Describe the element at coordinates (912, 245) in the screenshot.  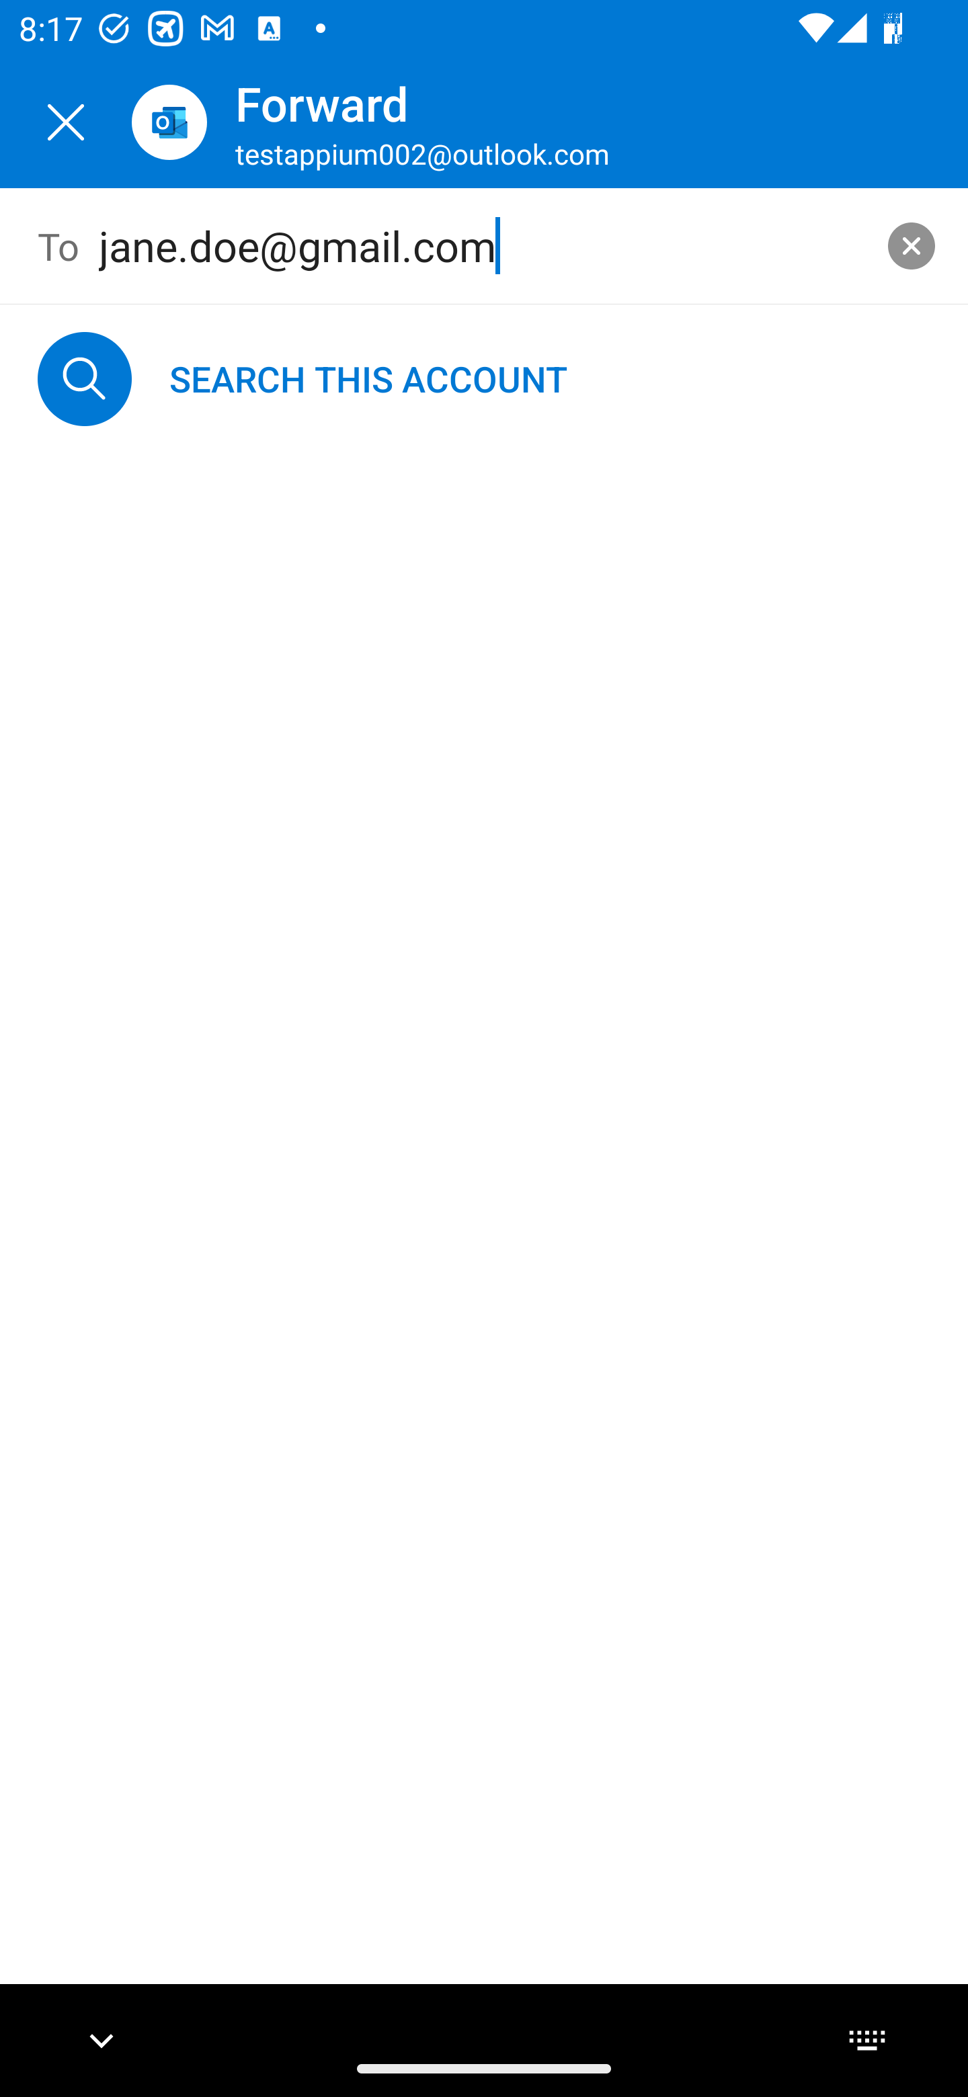
I see `clear search` at that location.